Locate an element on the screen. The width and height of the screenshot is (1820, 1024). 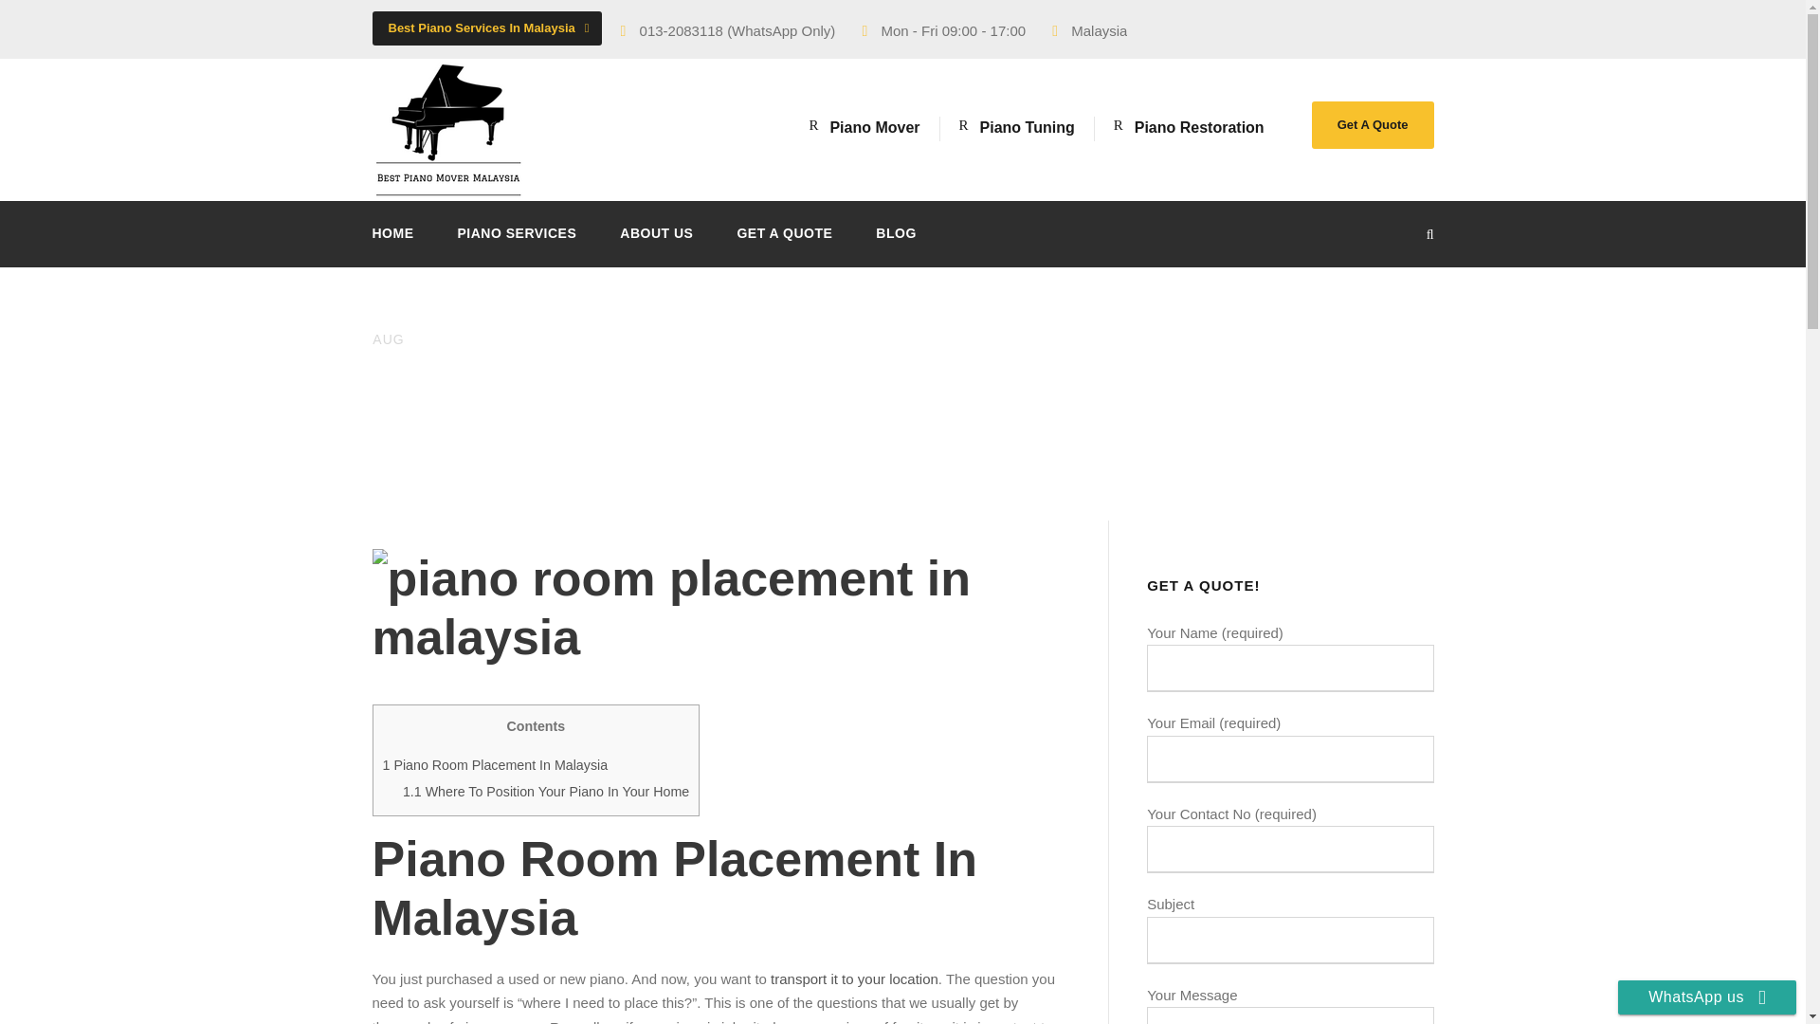
Posts by Piano Mover Malaysia is located at coordinates (552, 426).